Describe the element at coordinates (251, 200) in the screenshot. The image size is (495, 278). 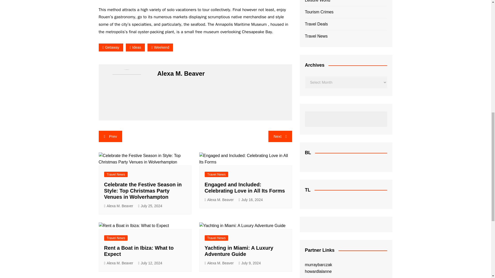
I see `July 16, 2024` at that location.